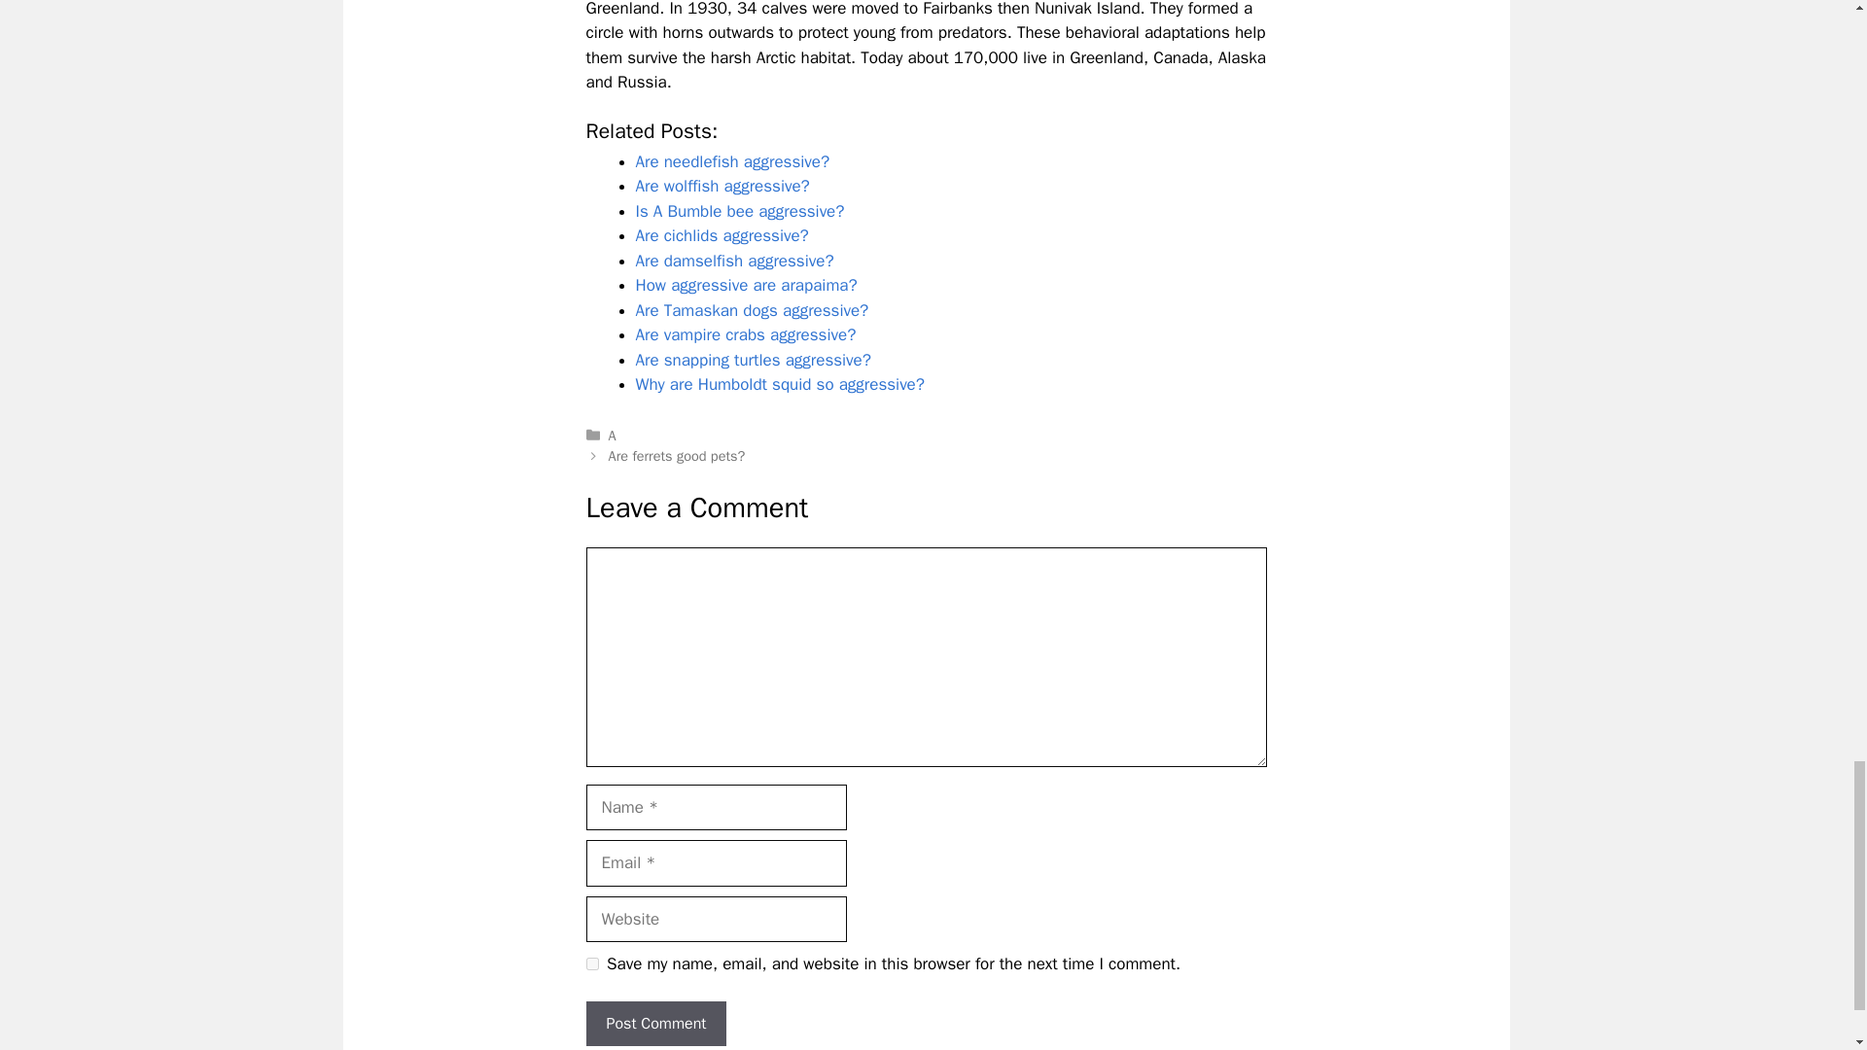  I want to click on Are Tamaskan dogs aggressive?, so click(753, 310).